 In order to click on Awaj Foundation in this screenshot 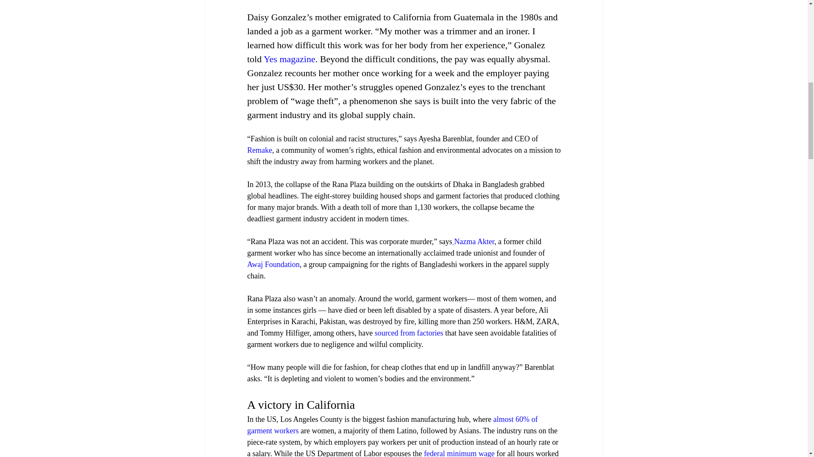, I will do `click(273, 264)`.